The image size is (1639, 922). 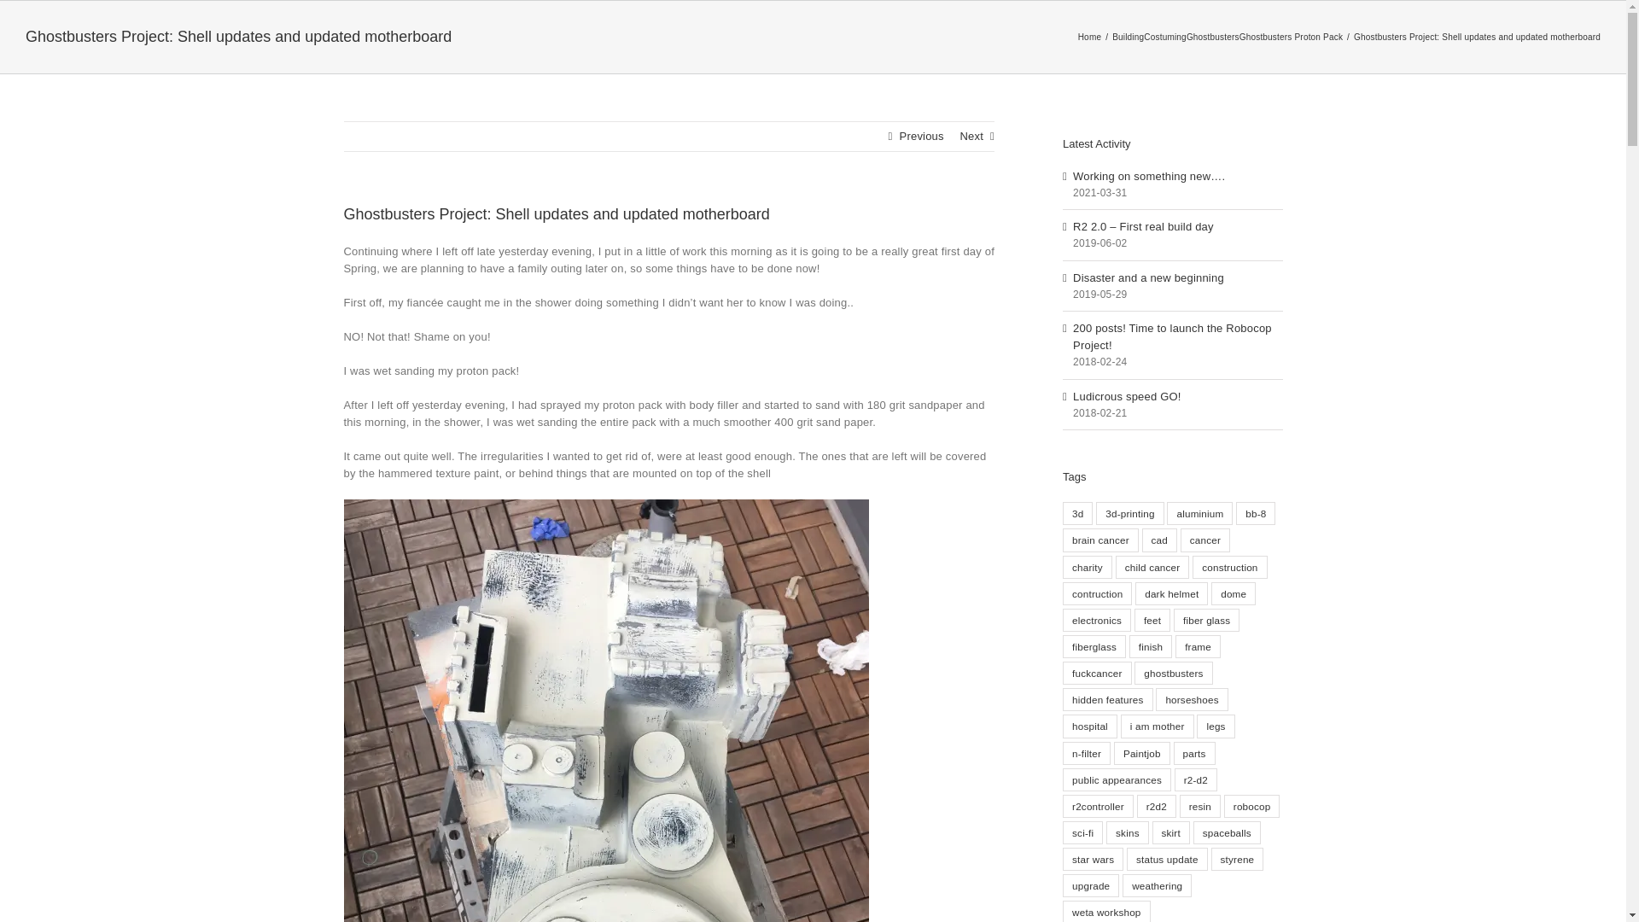 What do you see at coordinates (922, 137) in the screenshot?
I see `Previous` at bounding box center [922, 137].